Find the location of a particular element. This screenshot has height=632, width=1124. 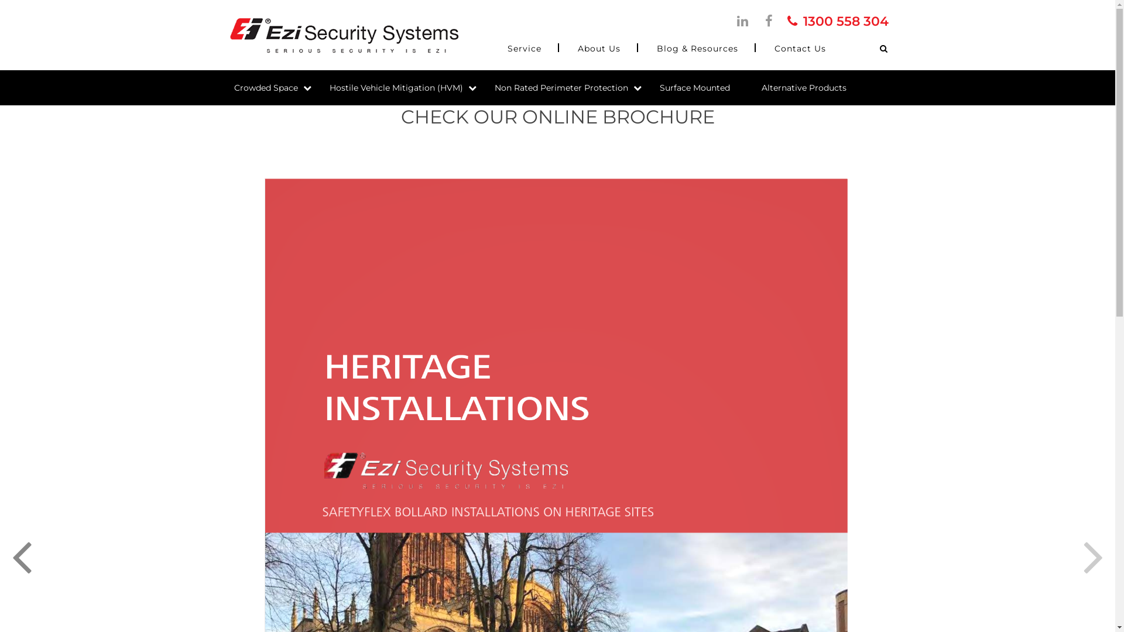

About Us is located at coordinates (598, 49).